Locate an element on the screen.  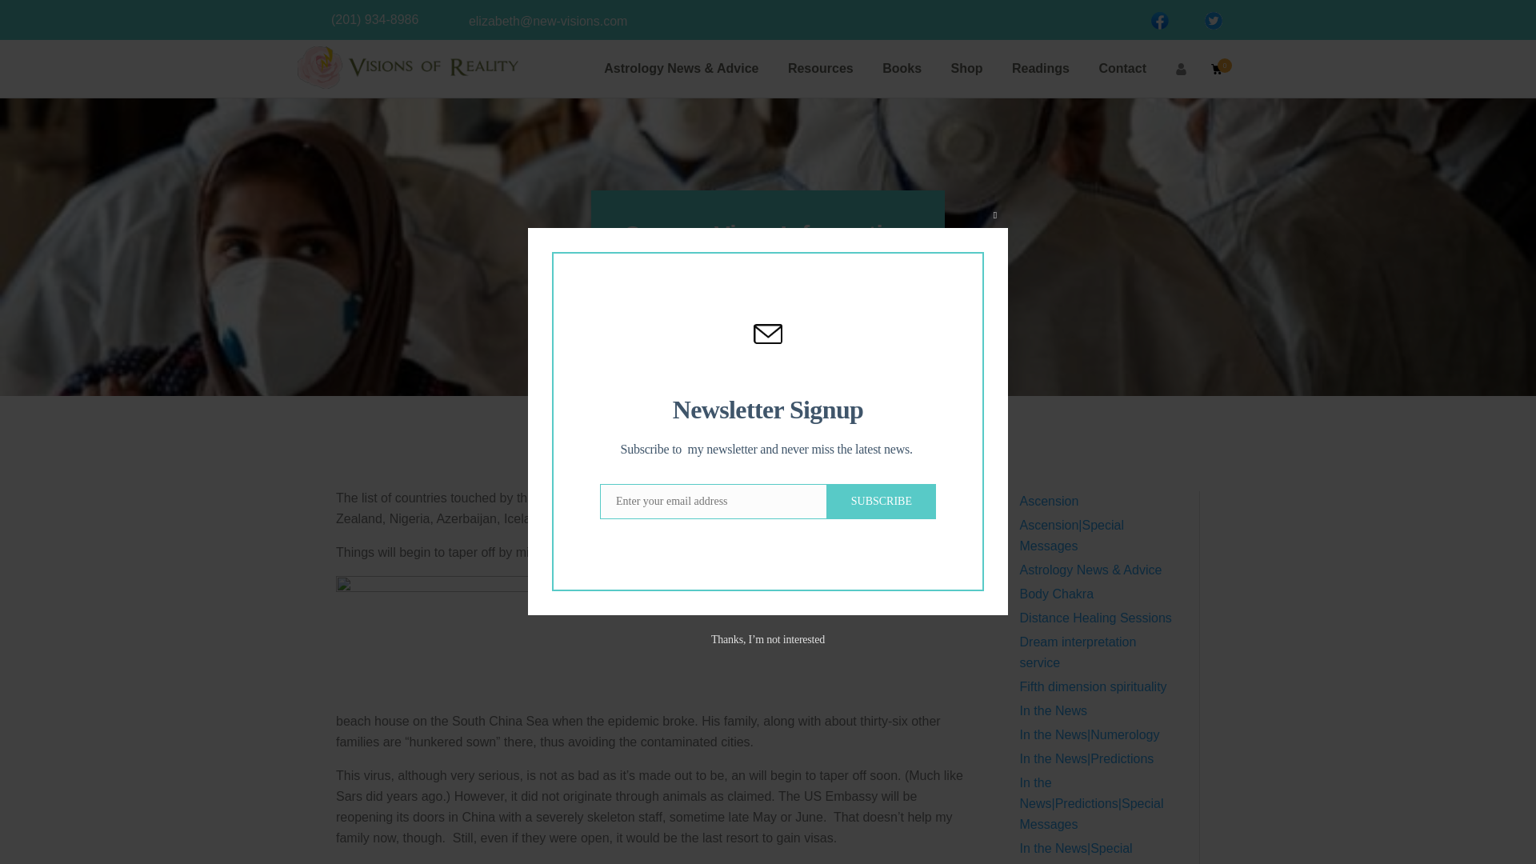
Dream interpretation service is located at coordinates (1078, 656).